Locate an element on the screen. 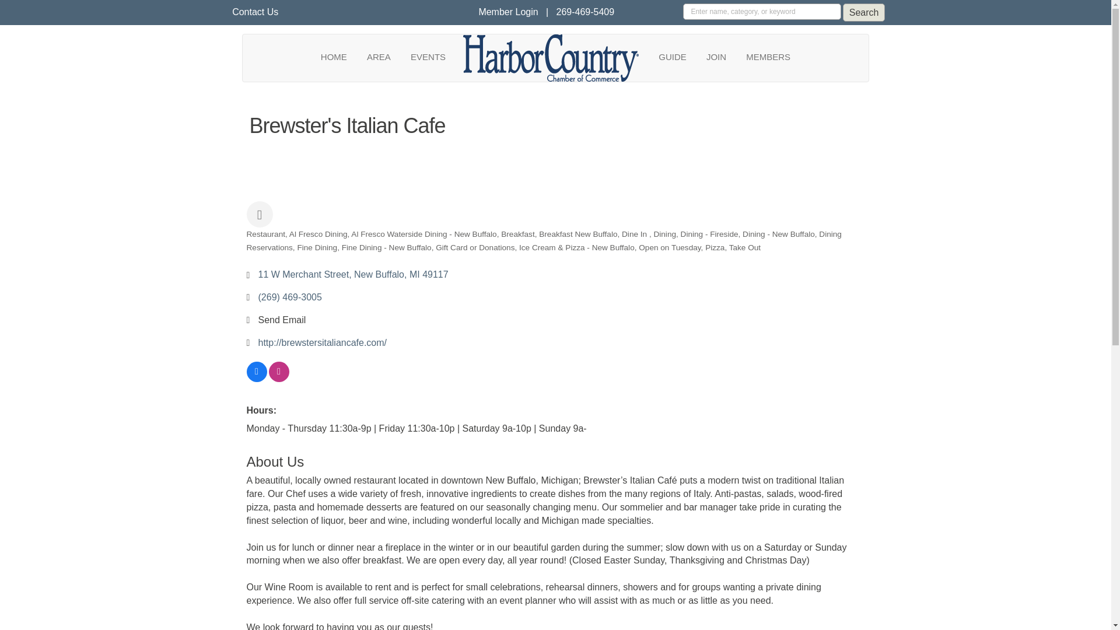  269-469-5409 is located at coordinates (586, 12).